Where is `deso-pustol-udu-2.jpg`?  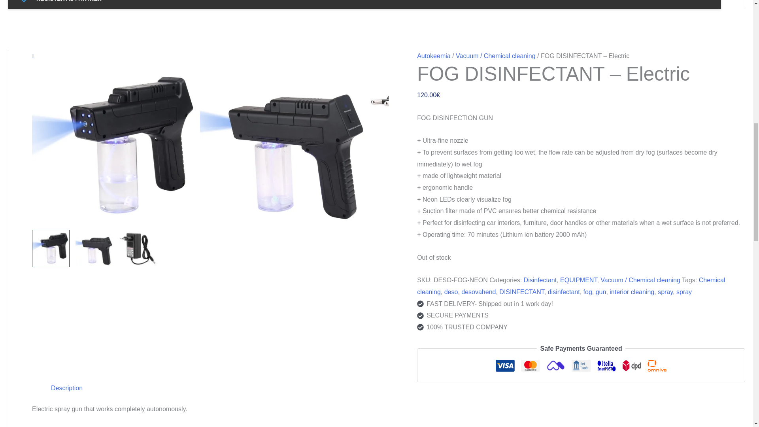
deso-pustol-udu-2.jpg is located at coordinates (284, 146).